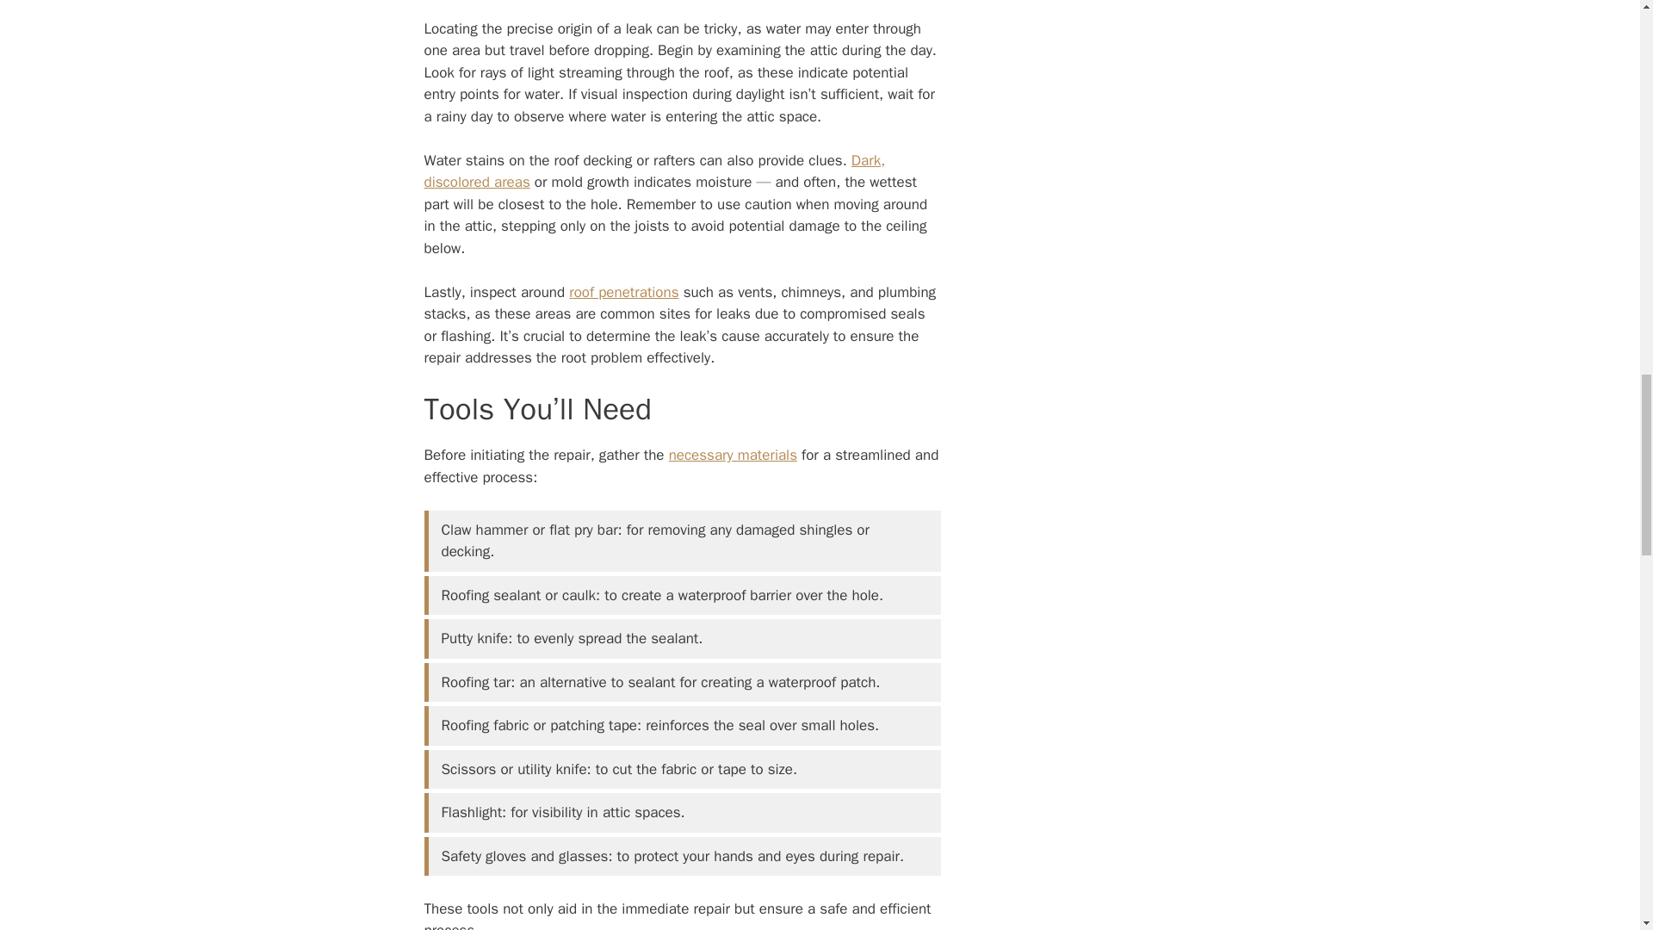 The image size is (1653, 930). I want to click on necessary materials, so click(733, 455).